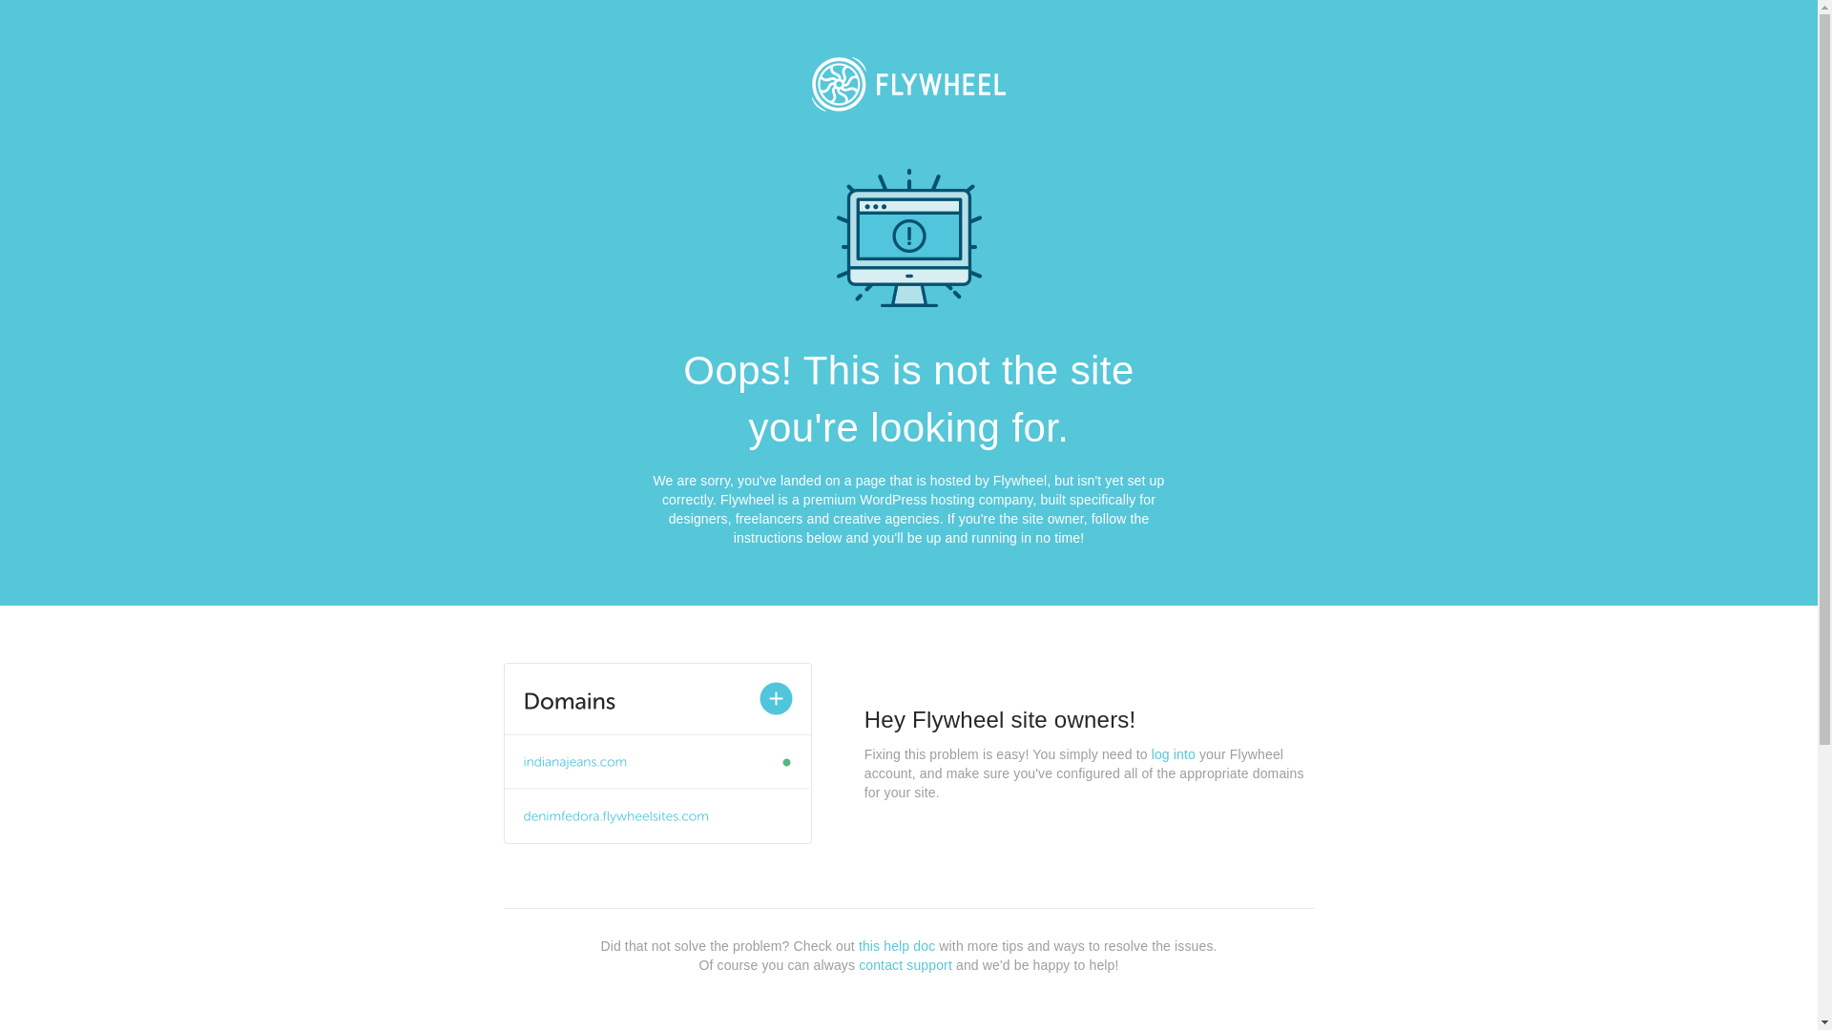 The width and height of the screenshot is (1832, 1030). What do you see at coordinates (897, 946) in the screenshot?
I see `this help doc` at bounding box center [897, 946].